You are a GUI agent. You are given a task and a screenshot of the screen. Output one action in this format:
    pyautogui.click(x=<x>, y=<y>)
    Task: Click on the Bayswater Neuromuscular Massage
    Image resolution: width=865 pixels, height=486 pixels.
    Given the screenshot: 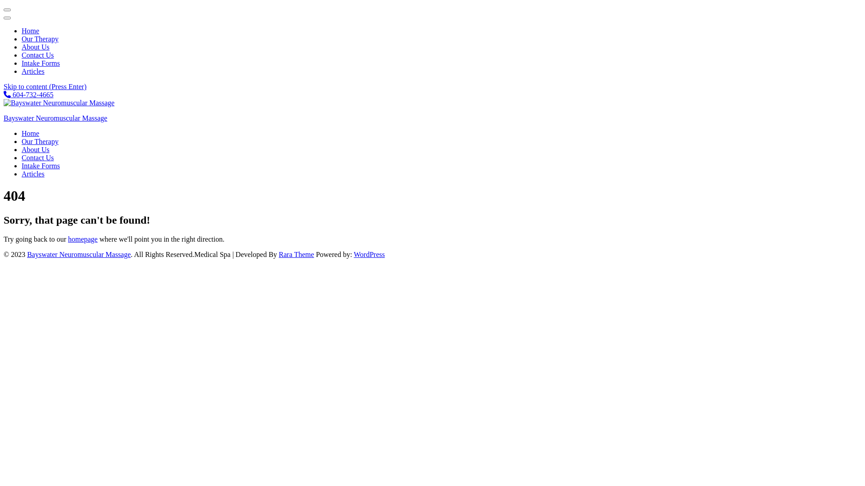 What is the action you would take?
    pyautogui.click(x=79, y=255)
    